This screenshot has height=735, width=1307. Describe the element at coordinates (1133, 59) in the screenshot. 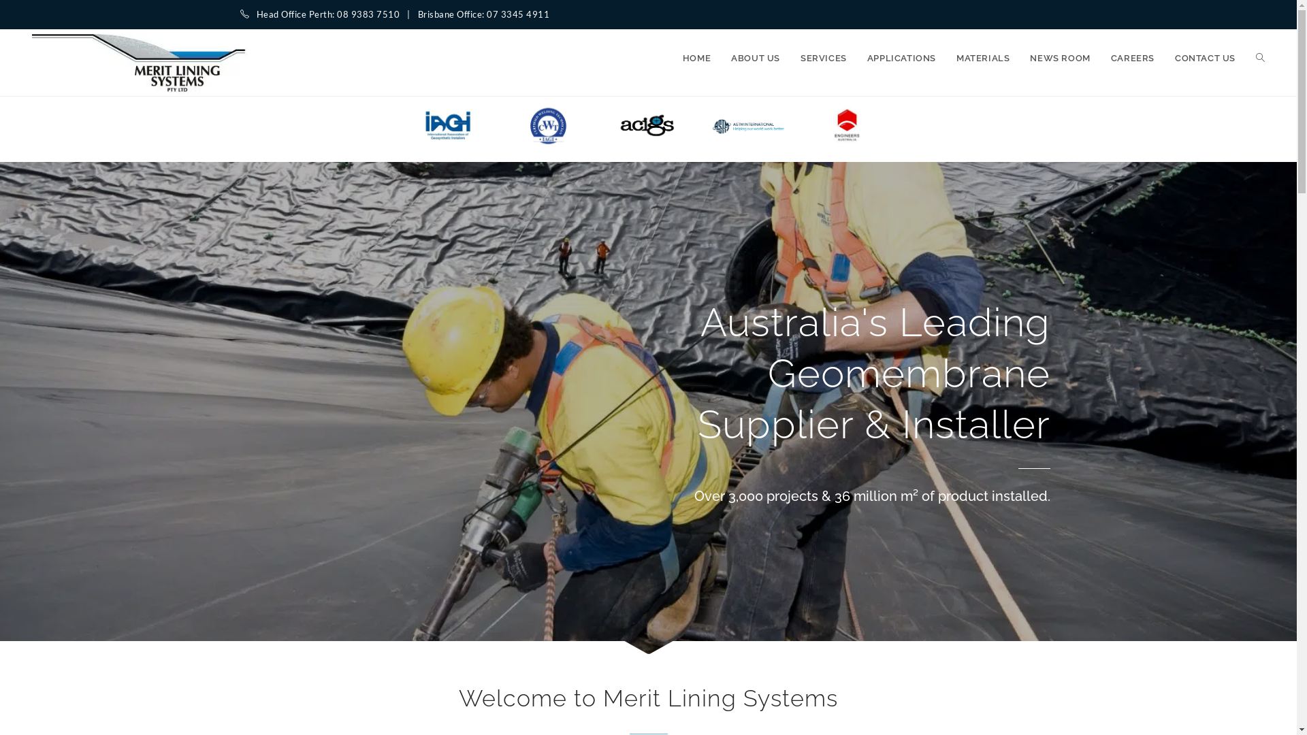

I see `CAREERS` at that location.